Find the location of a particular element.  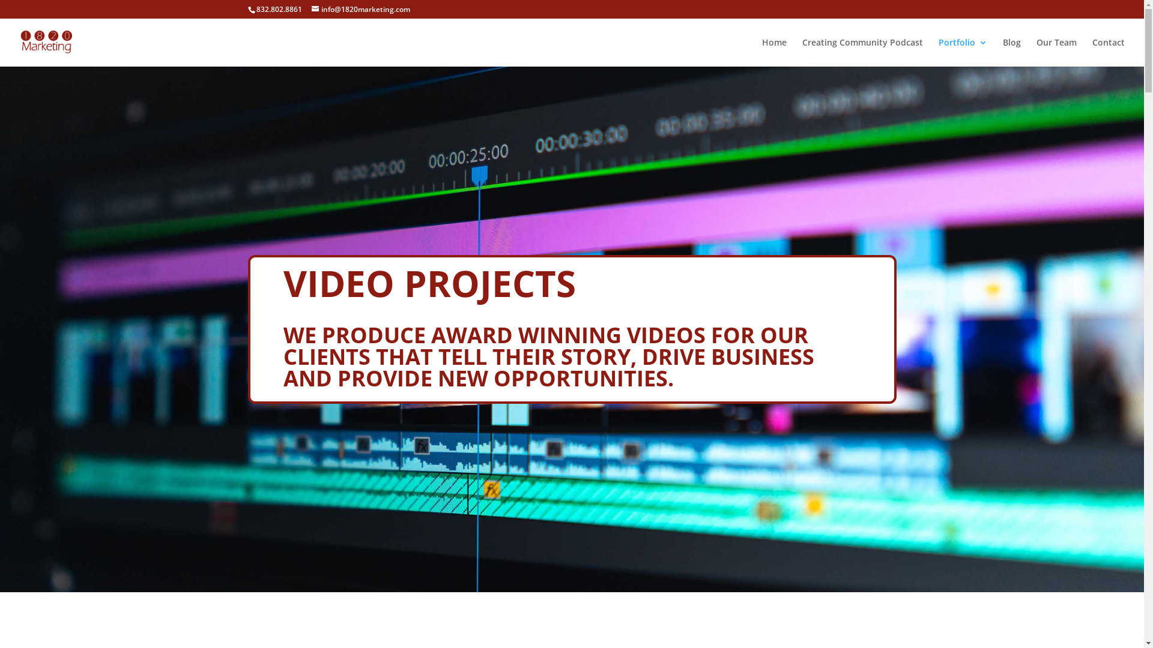

info@1820marketing.com is located at coordinates (360, 10).